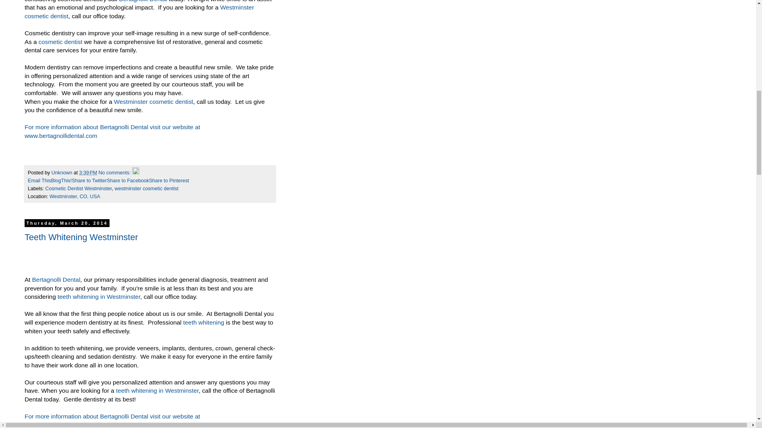 The width and height of the screenshot is (762, 428). What do you see at coordinates (63, 172) in the screenshot?
I see `Unknown` at bounding box center [63, 172].